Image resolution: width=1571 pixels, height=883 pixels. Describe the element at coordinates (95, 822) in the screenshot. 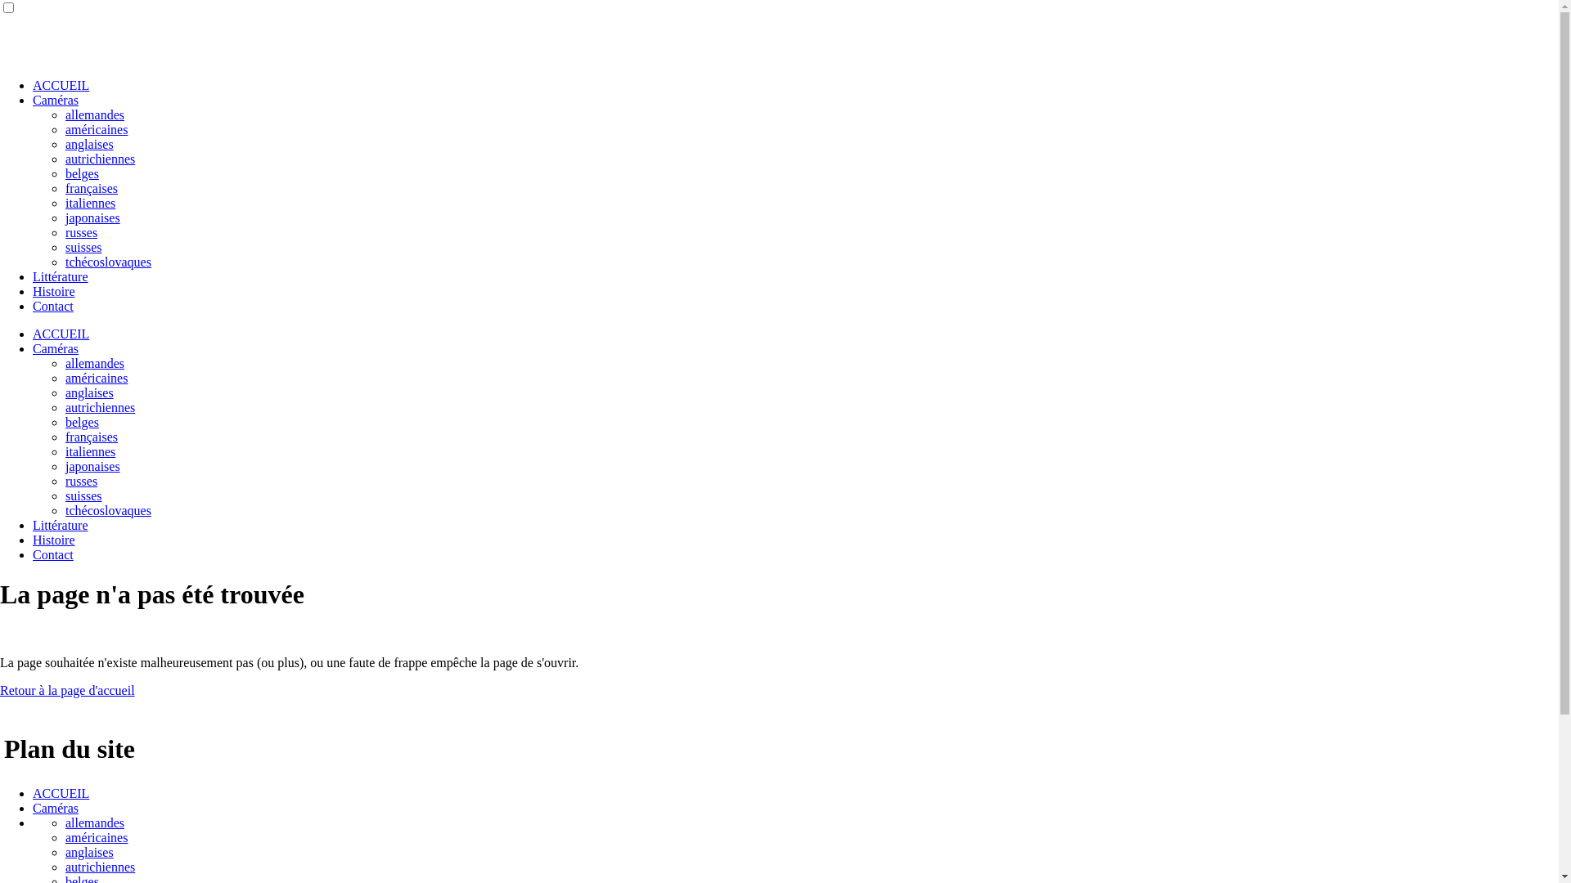

I see `allemandes` at that location.